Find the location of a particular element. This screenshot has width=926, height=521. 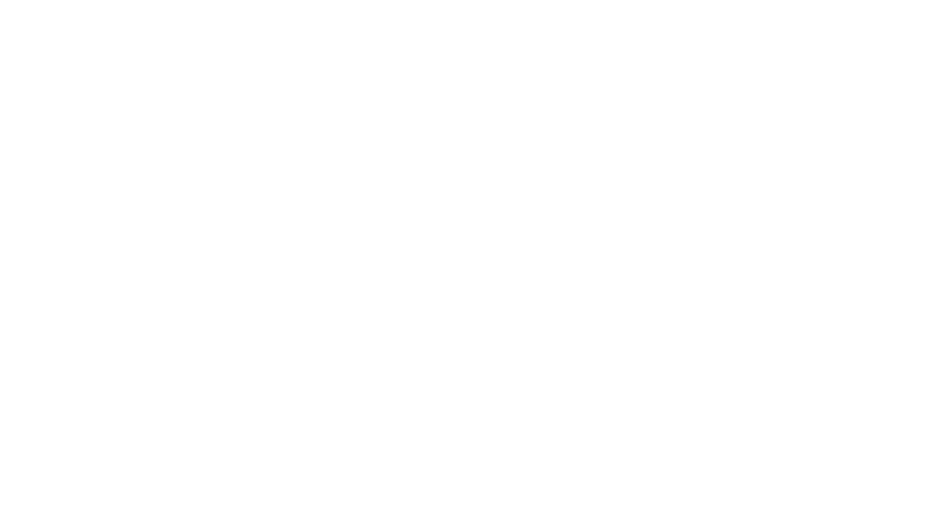

SOCIAL is located at coordinates (838, 19).